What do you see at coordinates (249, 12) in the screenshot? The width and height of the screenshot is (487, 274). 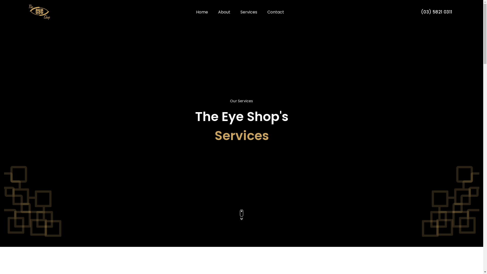 I see `Services` at bounding box center [249, 12].